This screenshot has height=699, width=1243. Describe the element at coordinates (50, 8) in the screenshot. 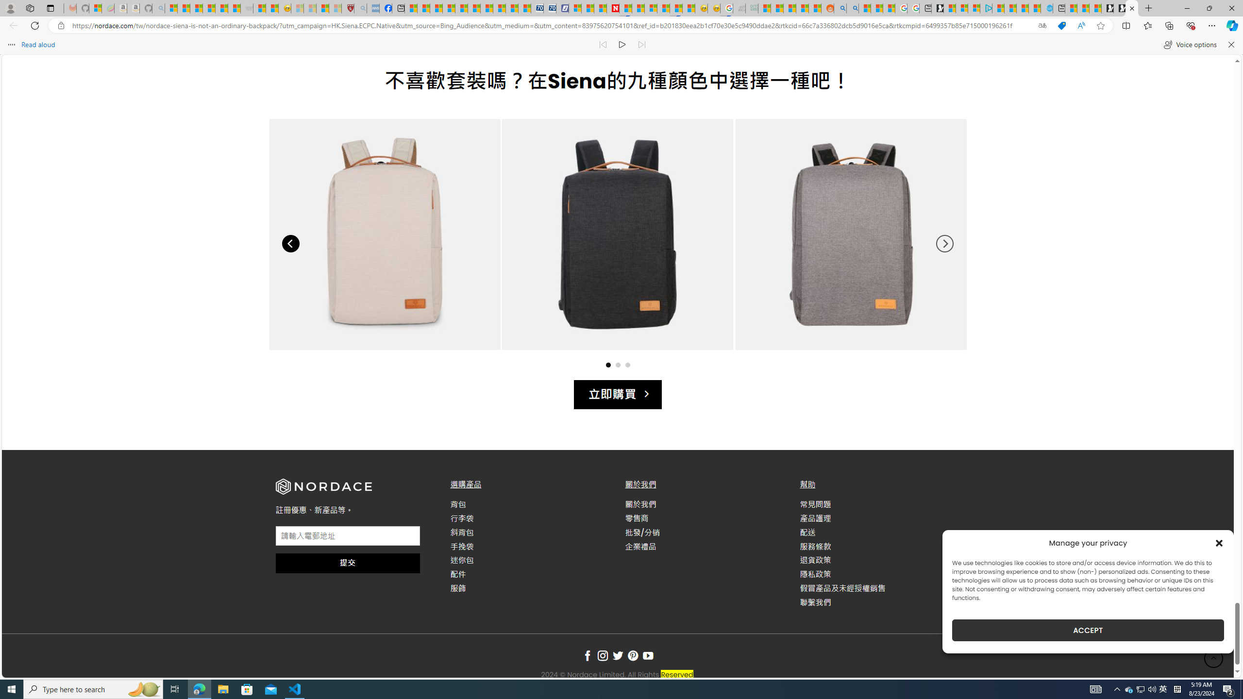

I see `Tab actions menu` at that location.